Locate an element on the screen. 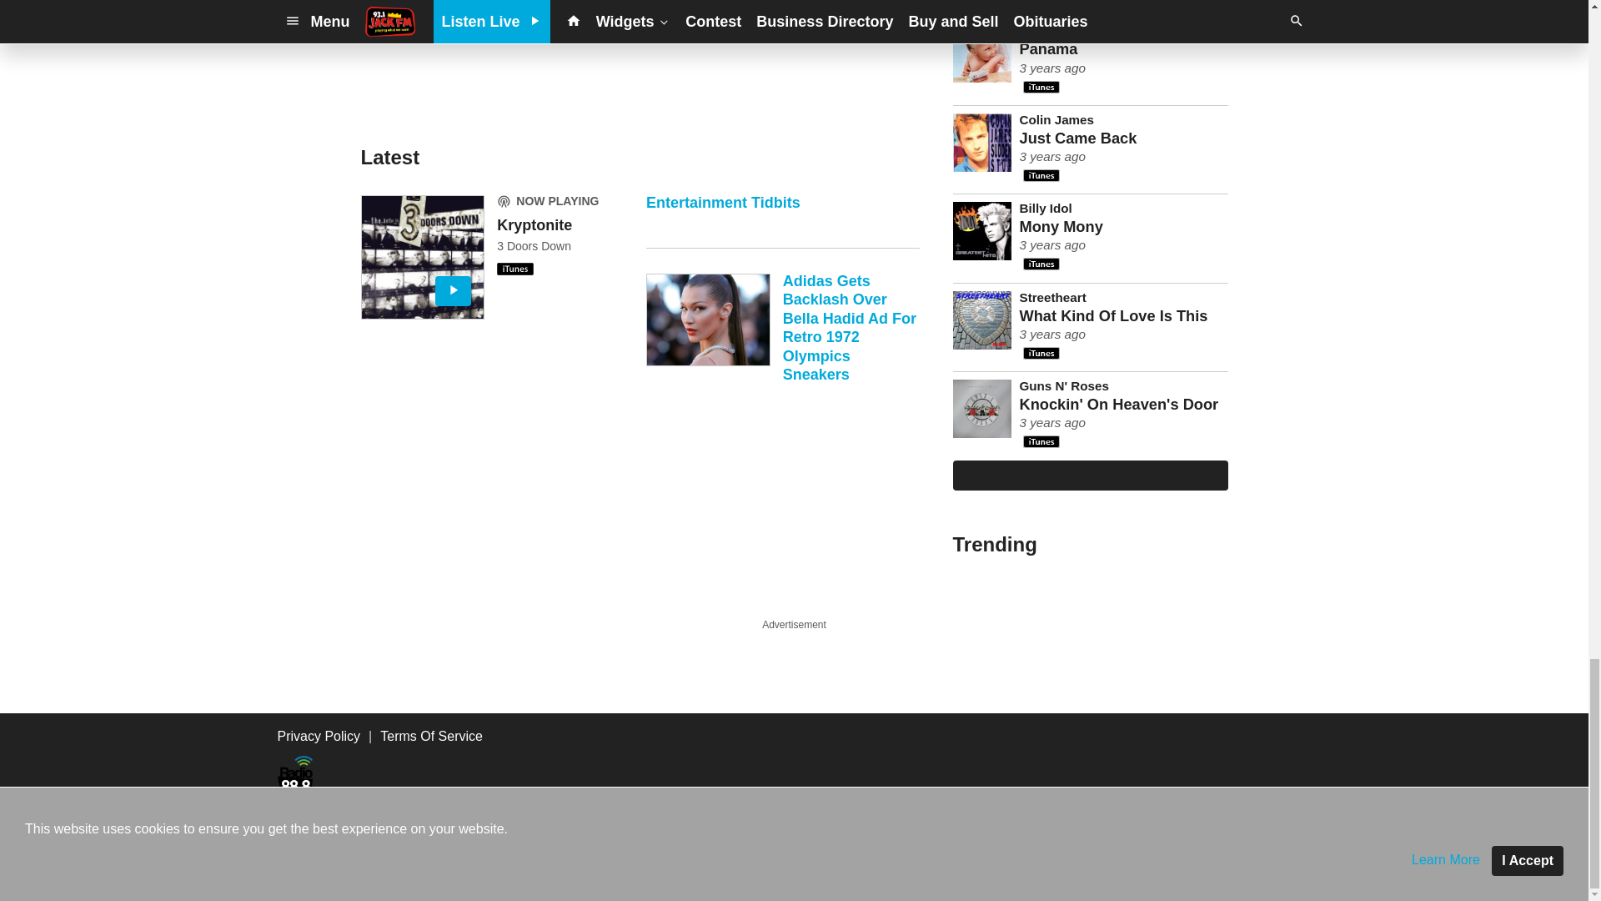 The height and width of the screenshot is (901, 1601). Entertainment Tidbits is located at coordinates (782, 222).